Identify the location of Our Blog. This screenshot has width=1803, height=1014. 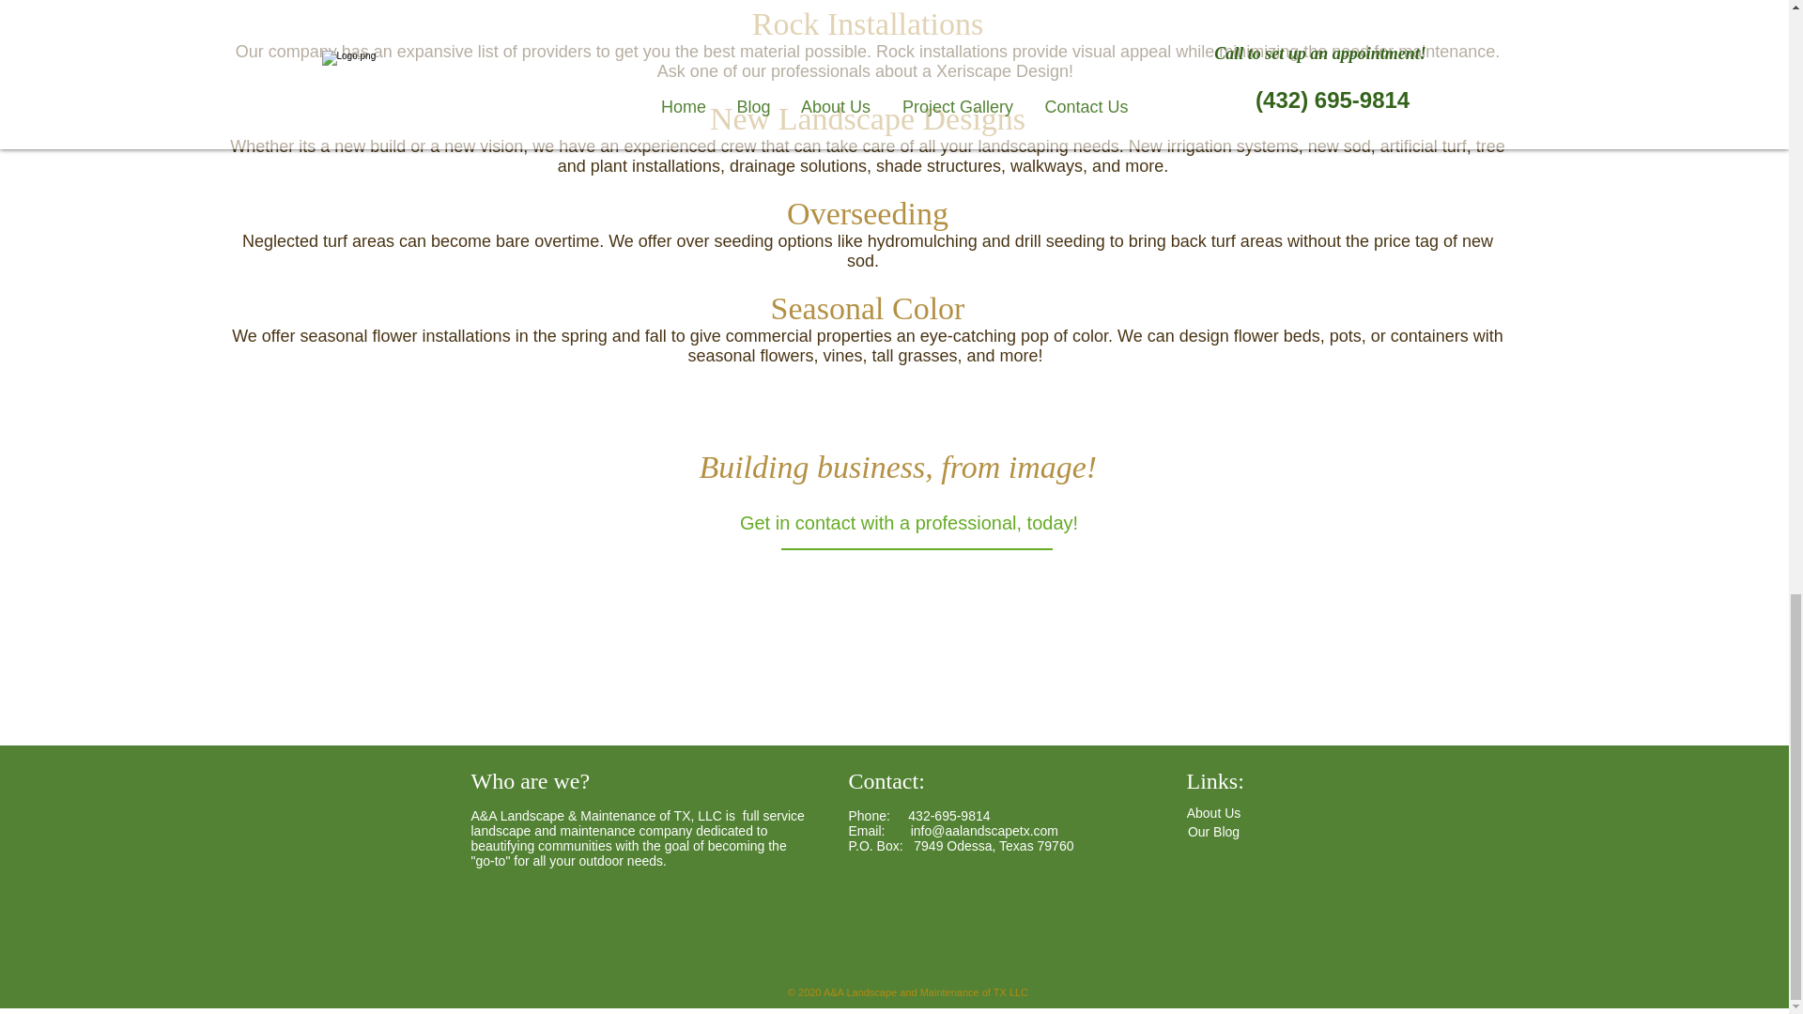
(1213, 832).